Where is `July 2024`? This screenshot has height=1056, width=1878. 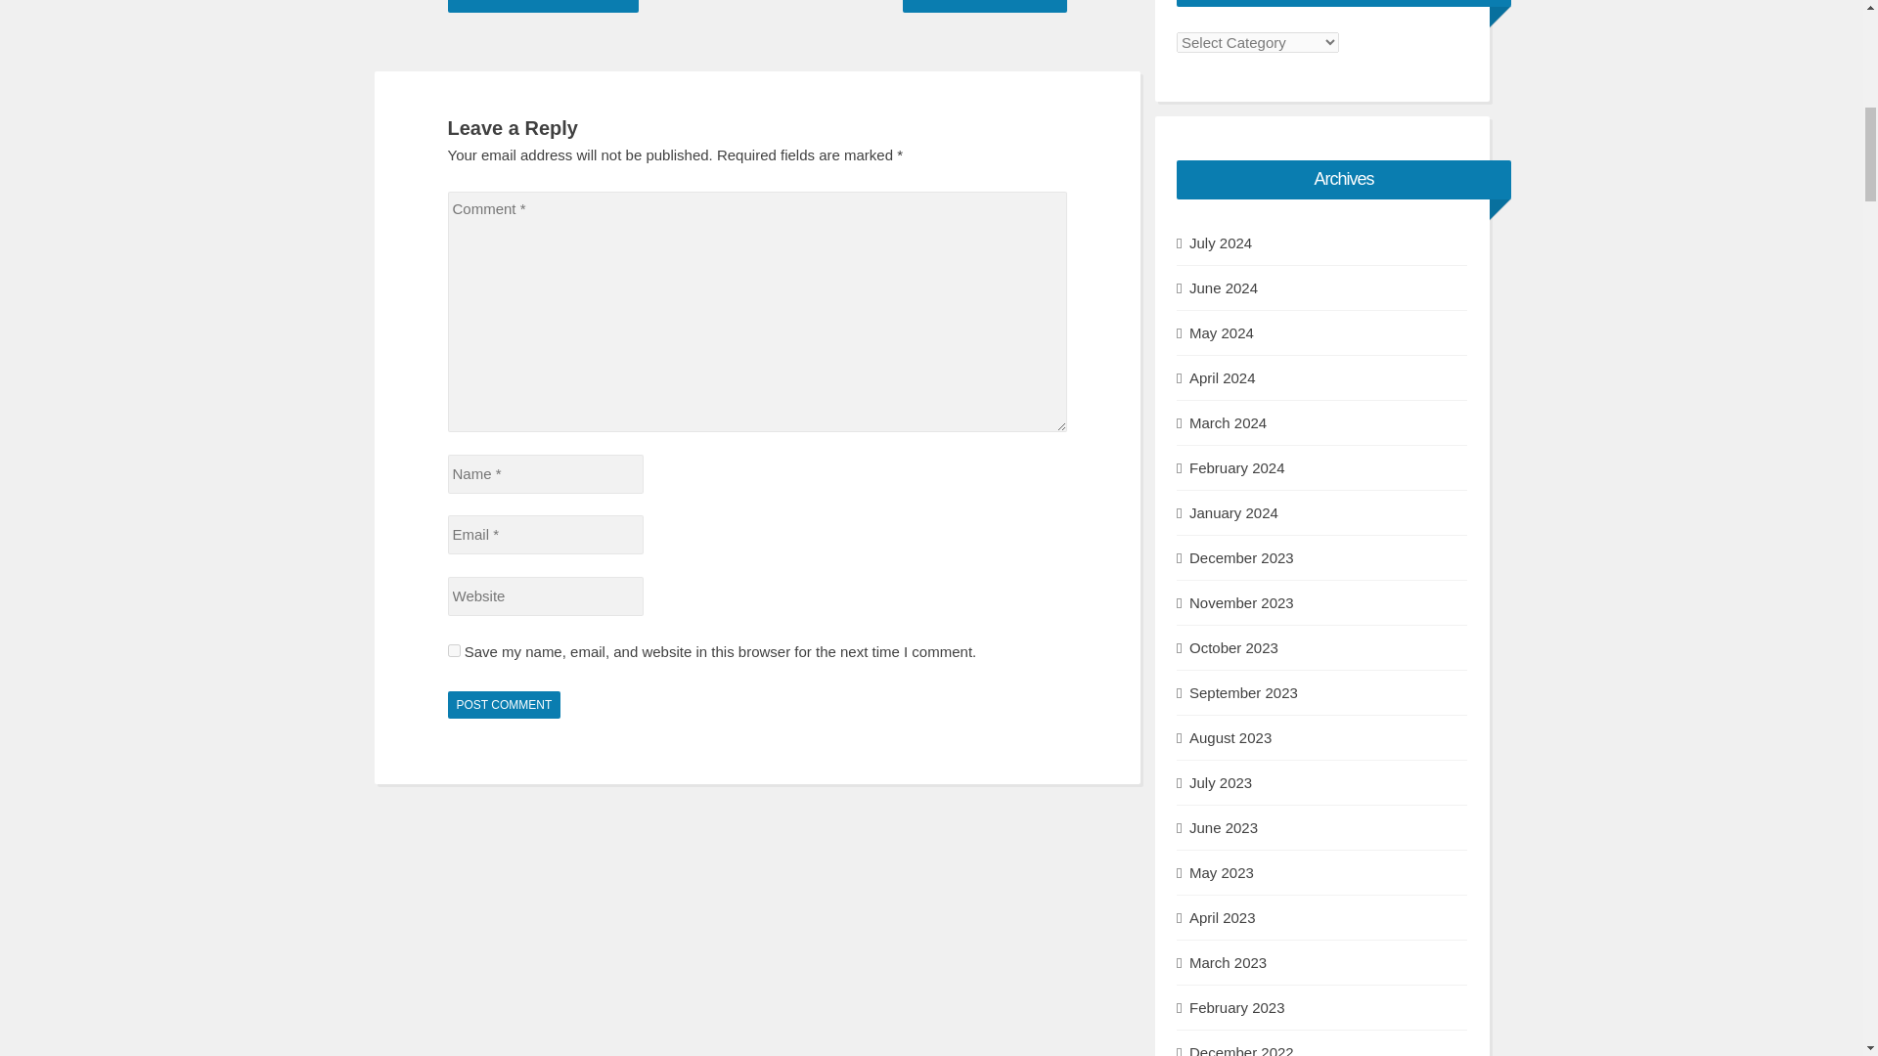
July 2024 is located at coordinates (1221, 242).